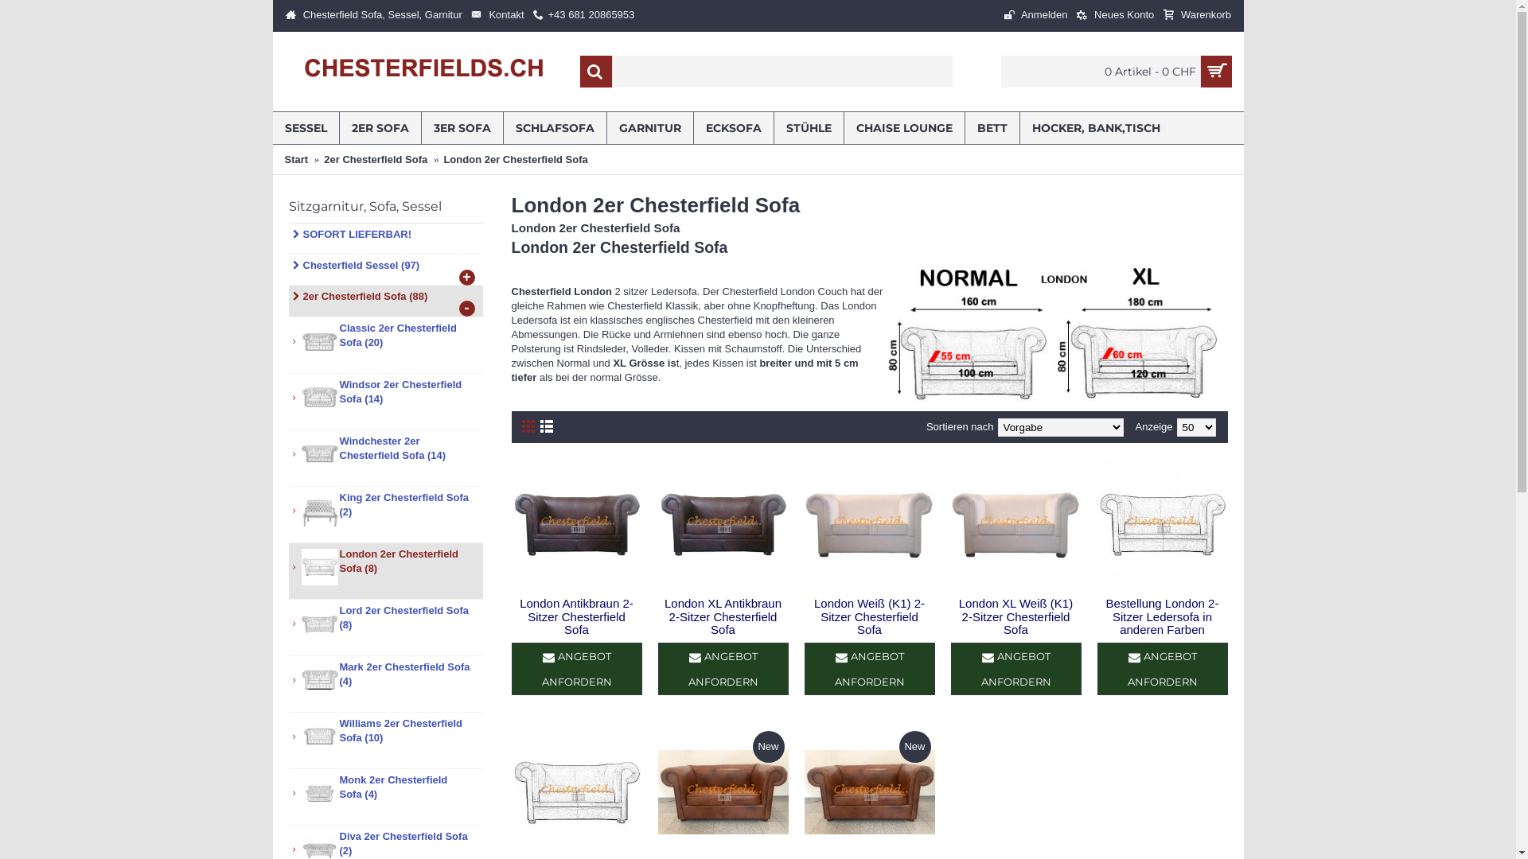  I want to click on SOFORT LIEFERBAR!, so click(385, 239).